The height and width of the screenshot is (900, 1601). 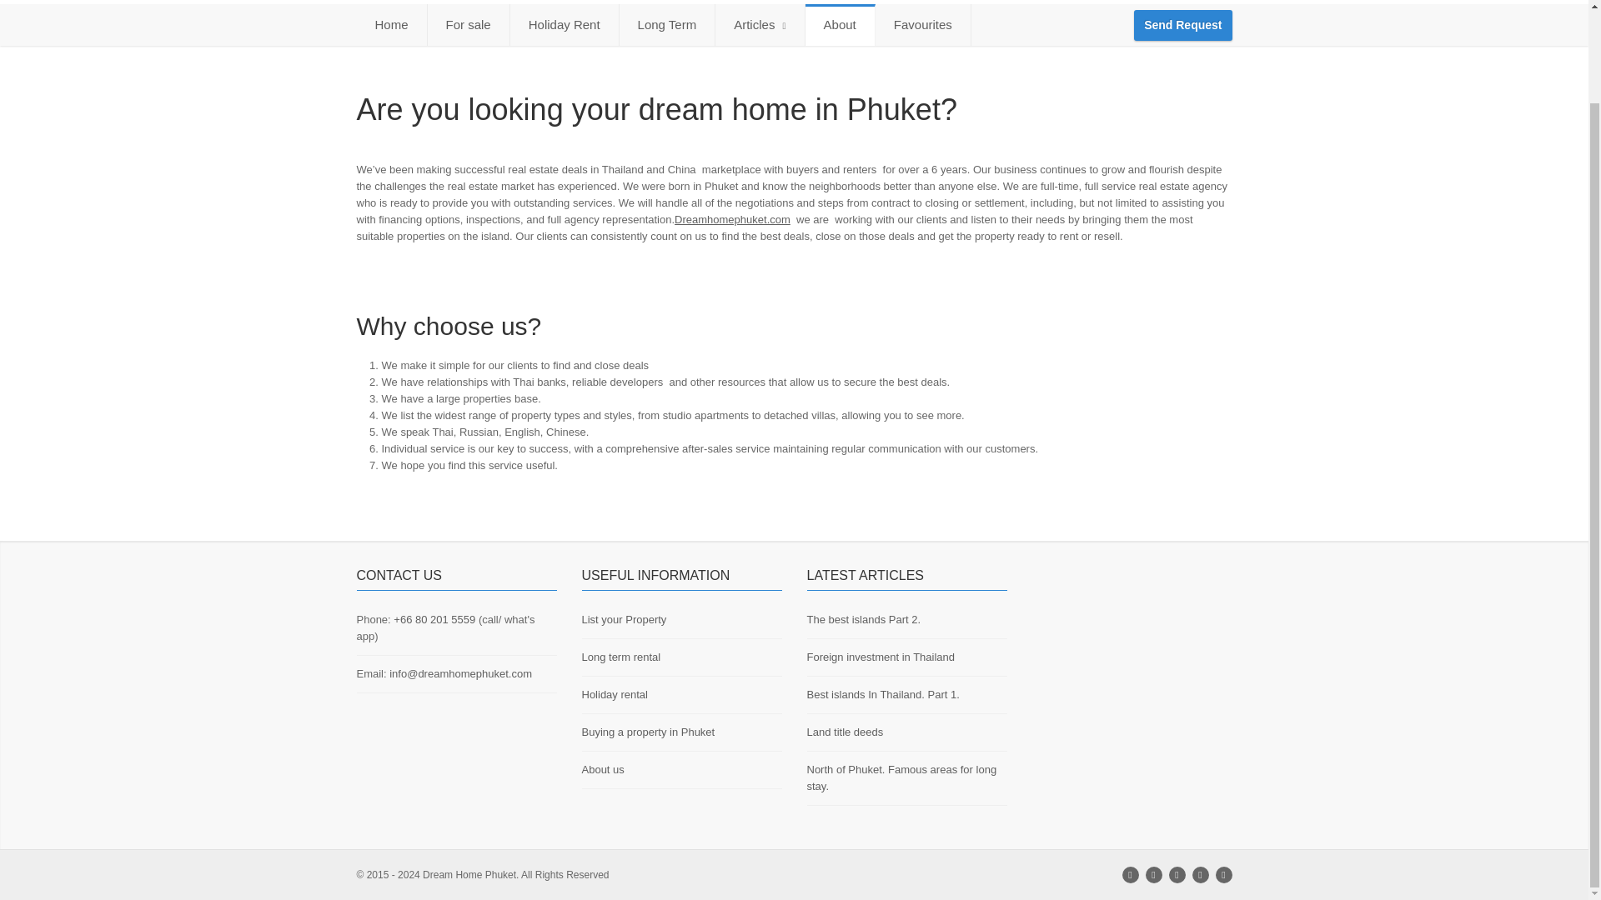 I want to click on Long Term, so click(x=667, y=25).